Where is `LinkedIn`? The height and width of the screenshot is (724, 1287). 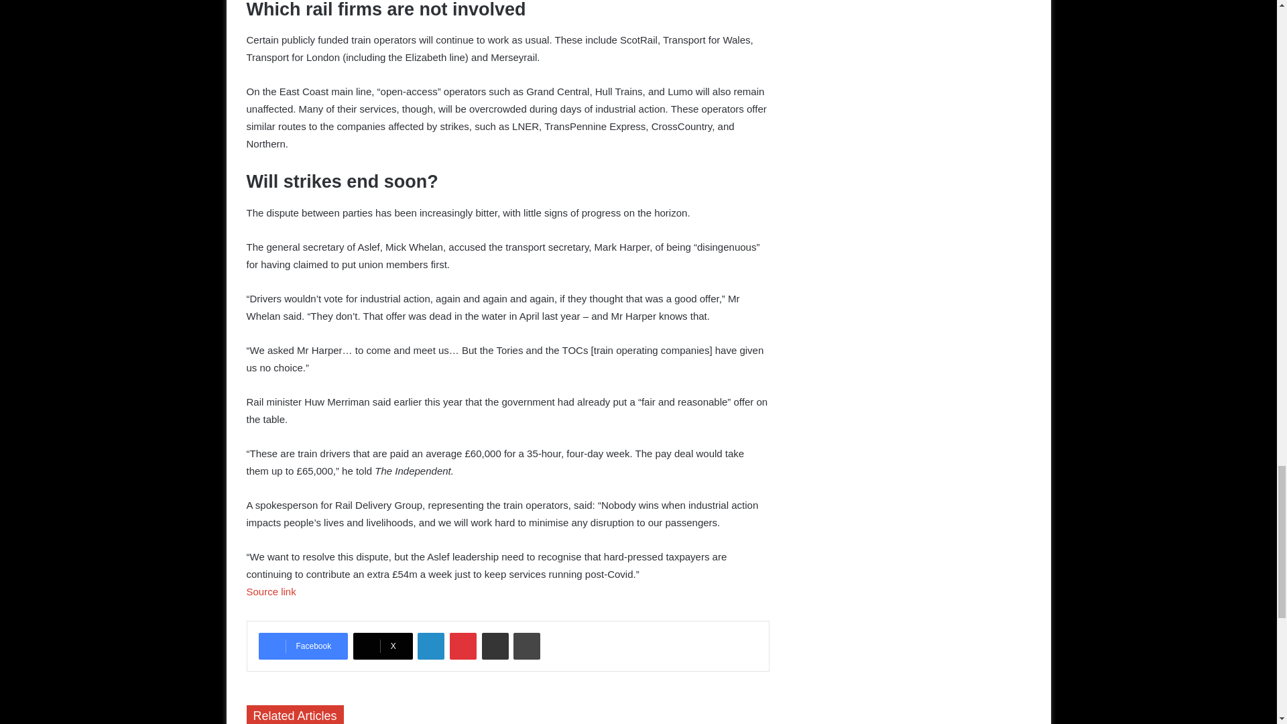
LinkedIn is located at coordinates (430, 646).